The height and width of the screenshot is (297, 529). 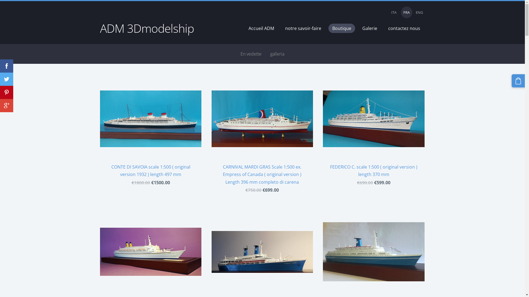 What do you see at coordinates (261, 28) in the screenshot?
I see `Accueil ADM` at bounding box center [261, 28].